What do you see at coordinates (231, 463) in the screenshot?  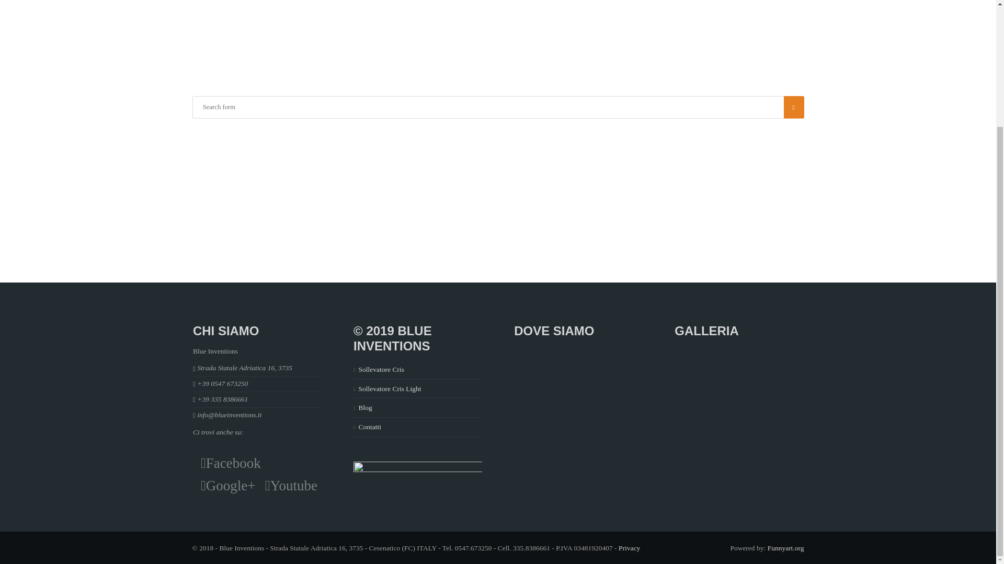 I see `Facebook` at bounding box center [231, 463].